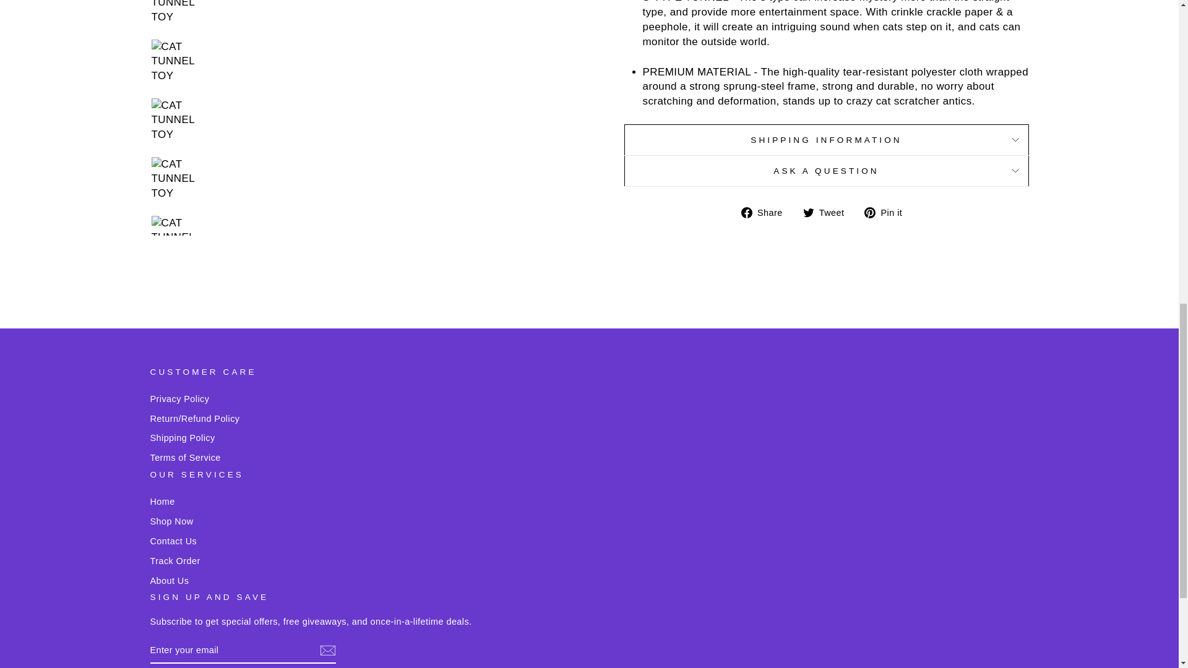  I want to click on Pin on Pinterest, so click(887, 213).